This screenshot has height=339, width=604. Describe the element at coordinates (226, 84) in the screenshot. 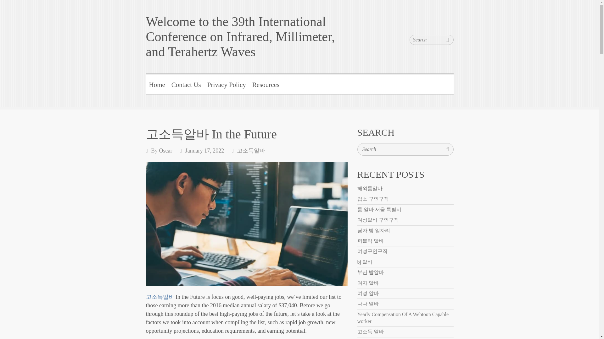

I see `Privacy Policy` at that location.